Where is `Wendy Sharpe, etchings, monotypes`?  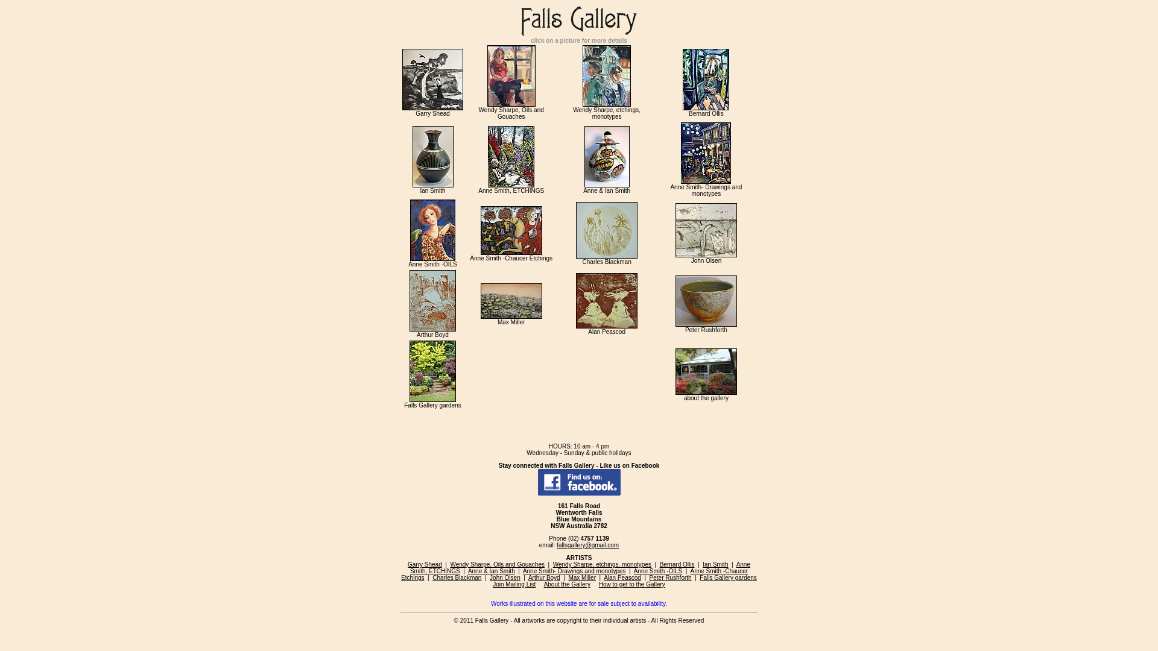
Wendy Sharpe, etchings, monotypes is located at coordinates (602, 564).